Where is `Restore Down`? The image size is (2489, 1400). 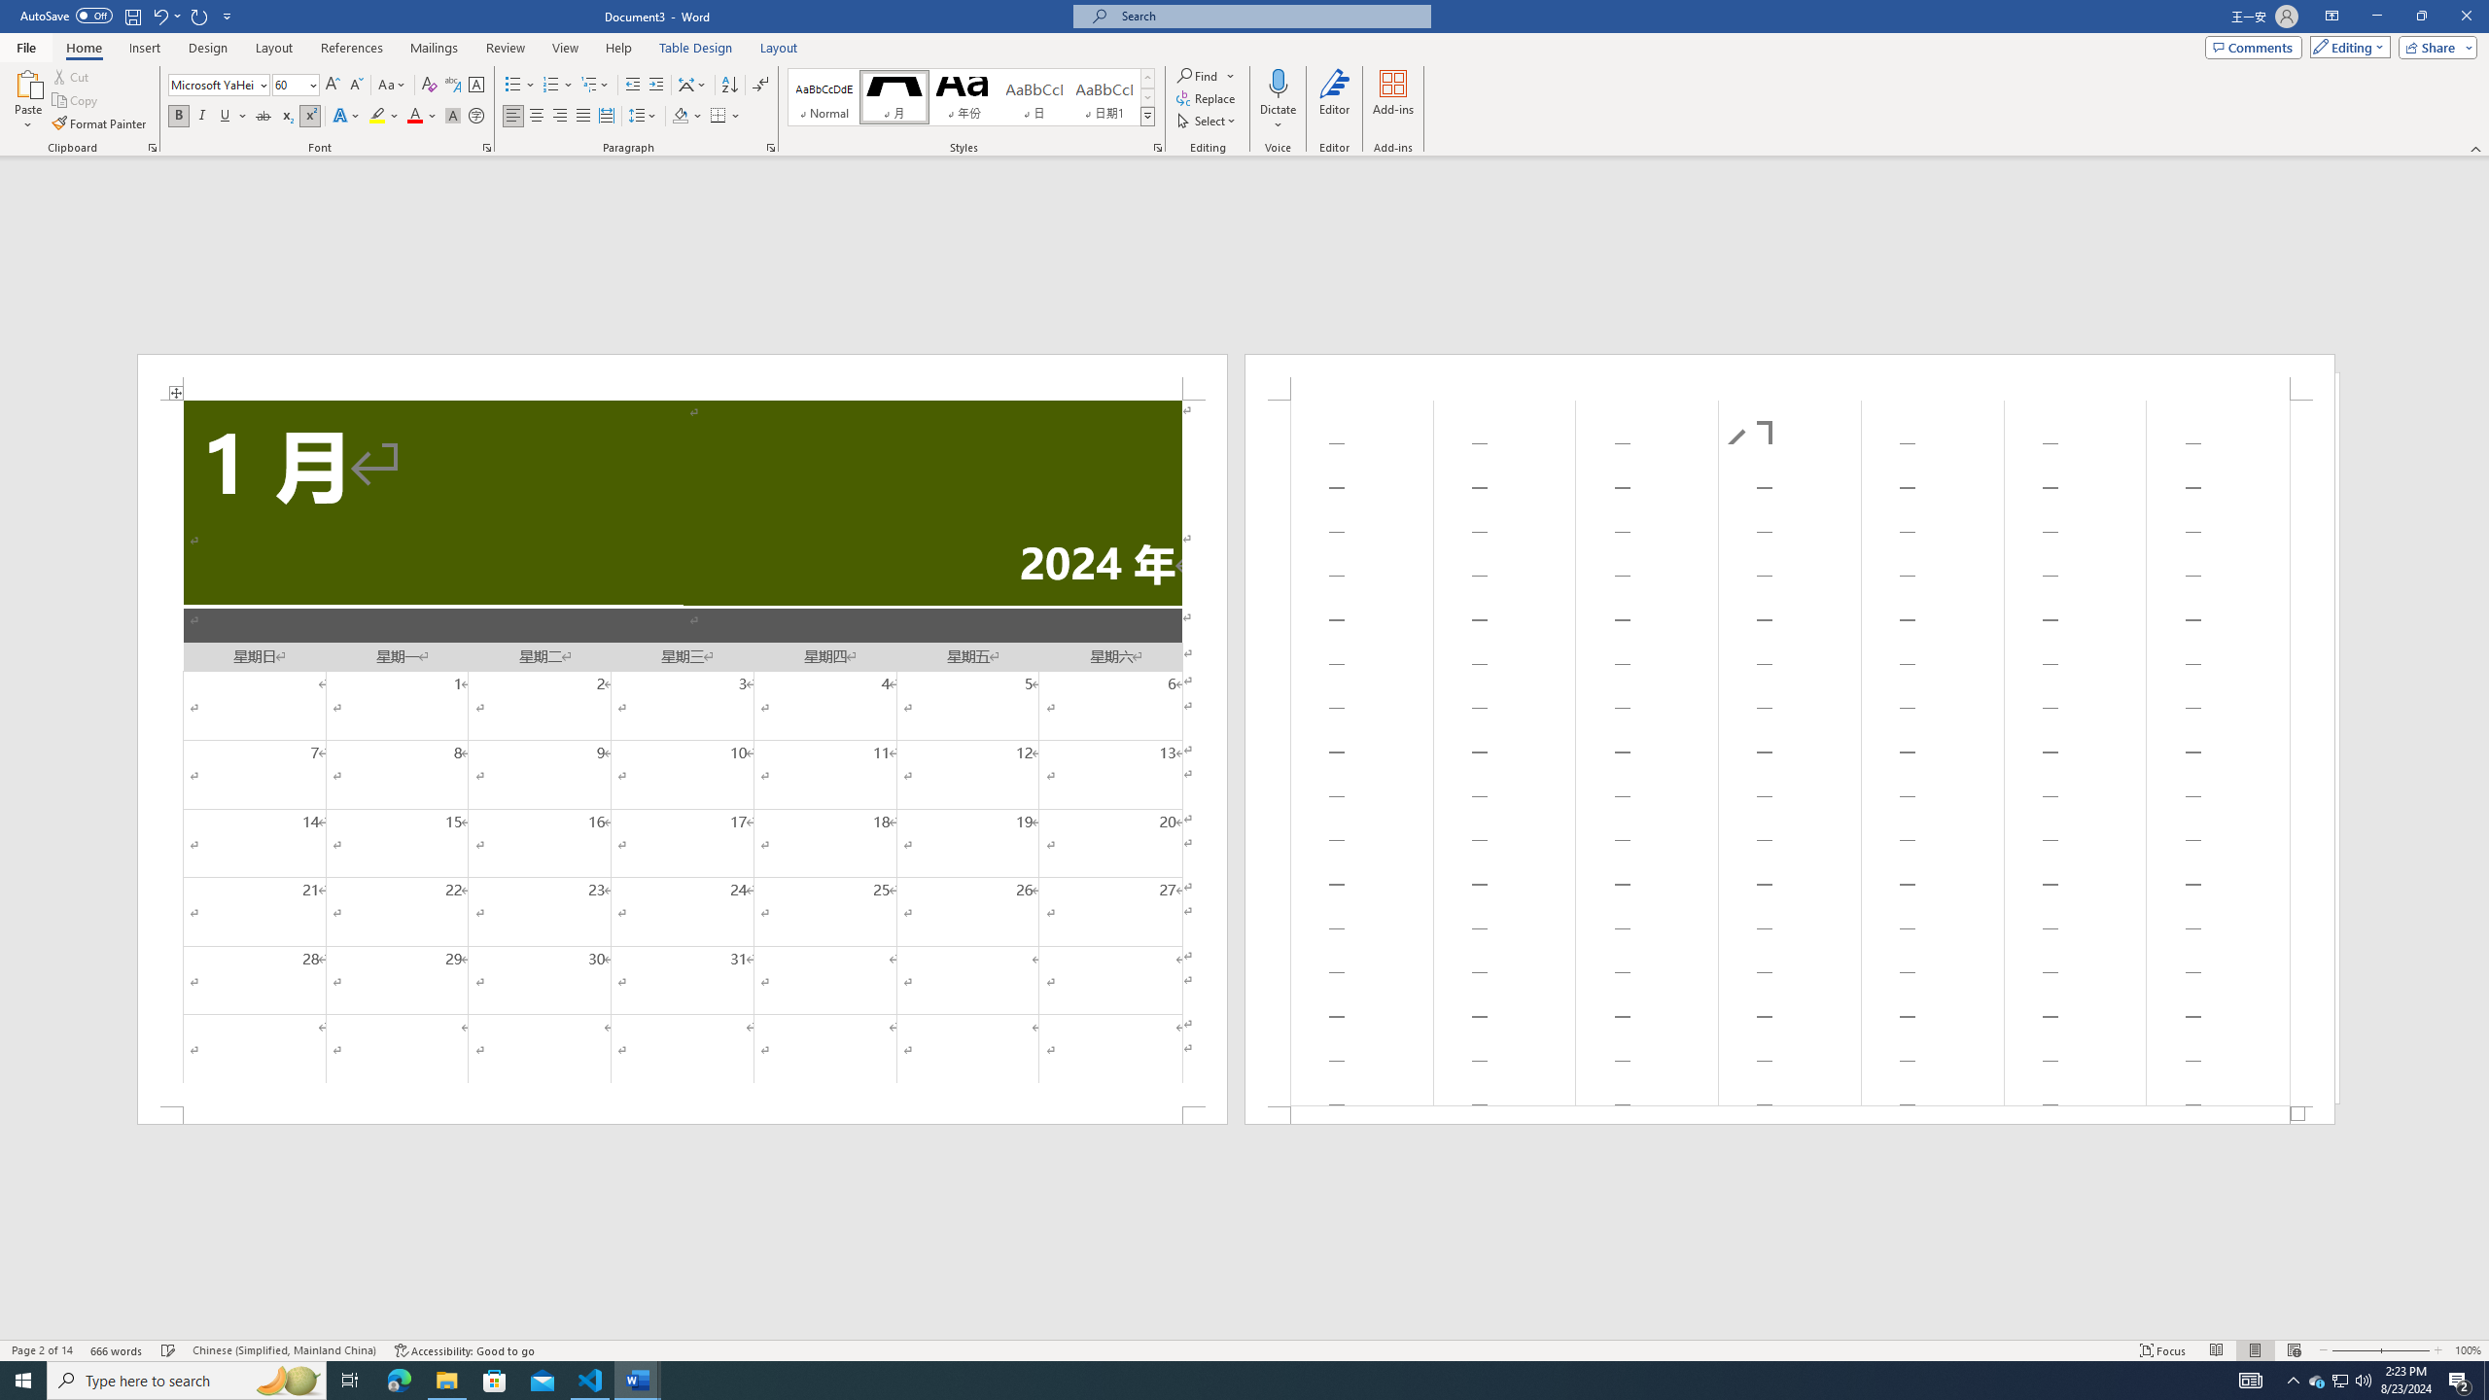 Restore Down is located at coordinates (2421, 17).